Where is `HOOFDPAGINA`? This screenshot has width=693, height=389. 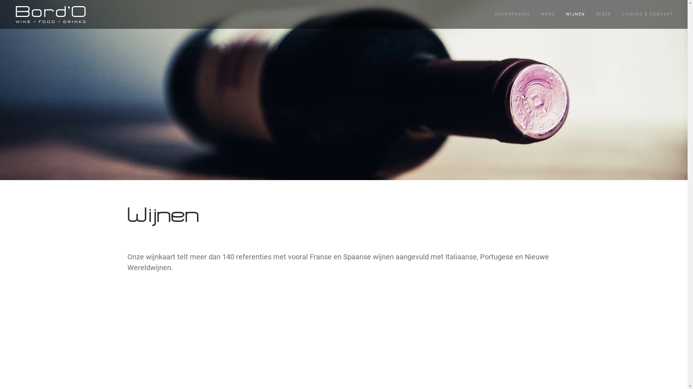
HOOFDPAGINA is located at coordinates (513, 14).